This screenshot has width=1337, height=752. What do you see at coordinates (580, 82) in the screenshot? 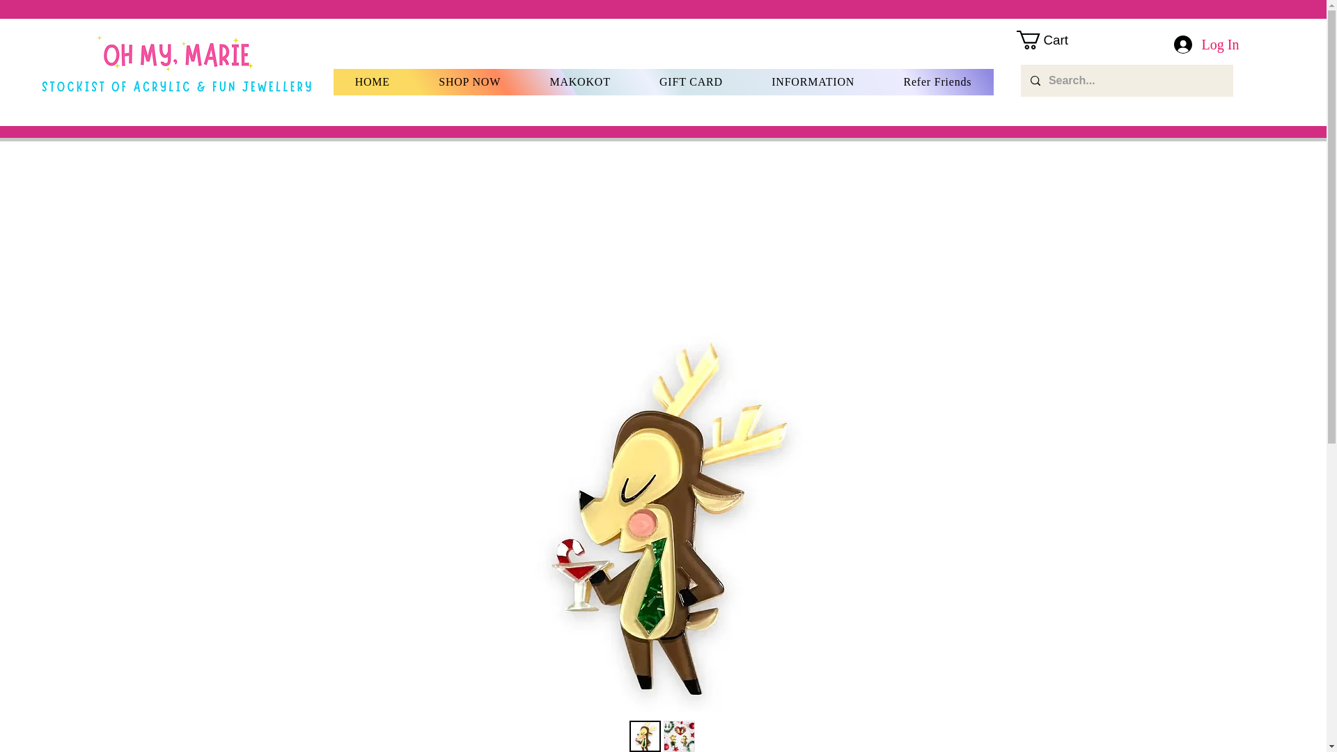
I see `MAKOKOT` at bounding box center [580, 82].